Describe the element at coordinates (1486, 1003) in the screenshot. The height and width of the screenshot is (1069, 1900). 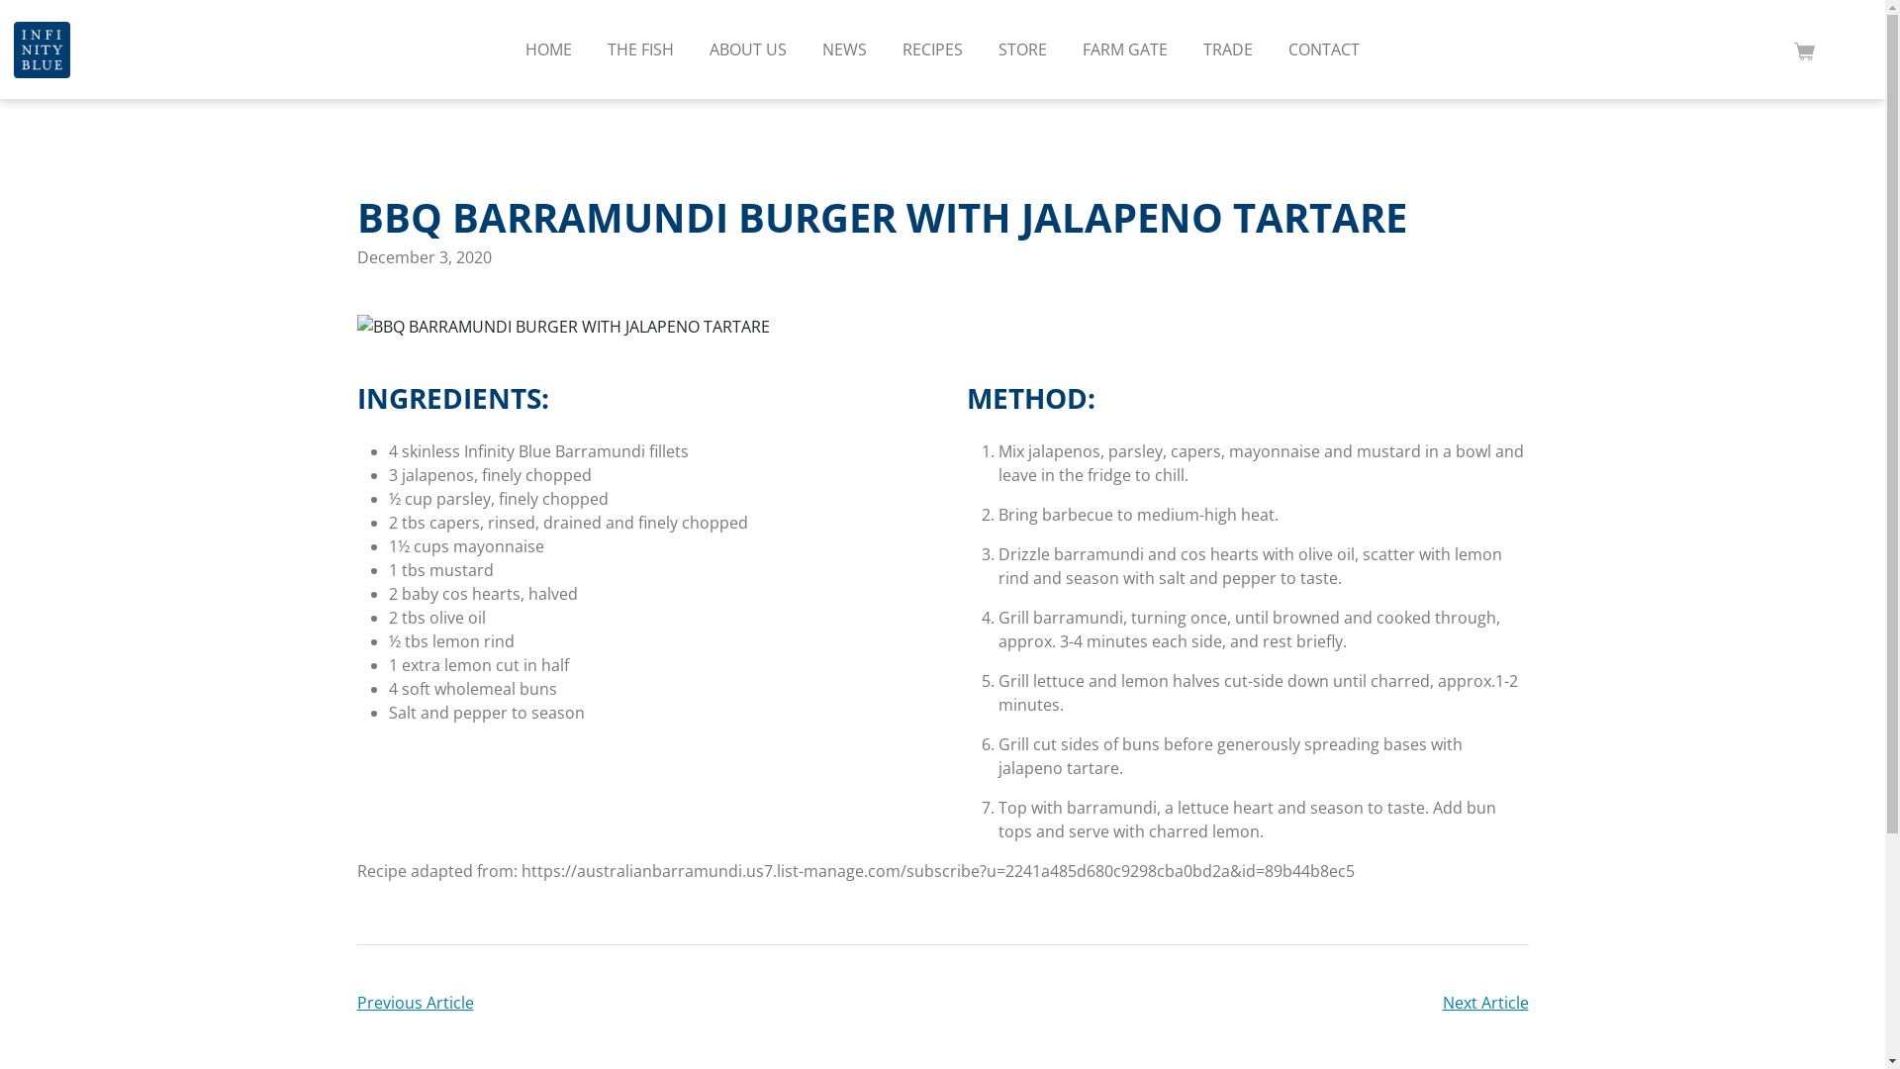
I see `Next Article` at that location.